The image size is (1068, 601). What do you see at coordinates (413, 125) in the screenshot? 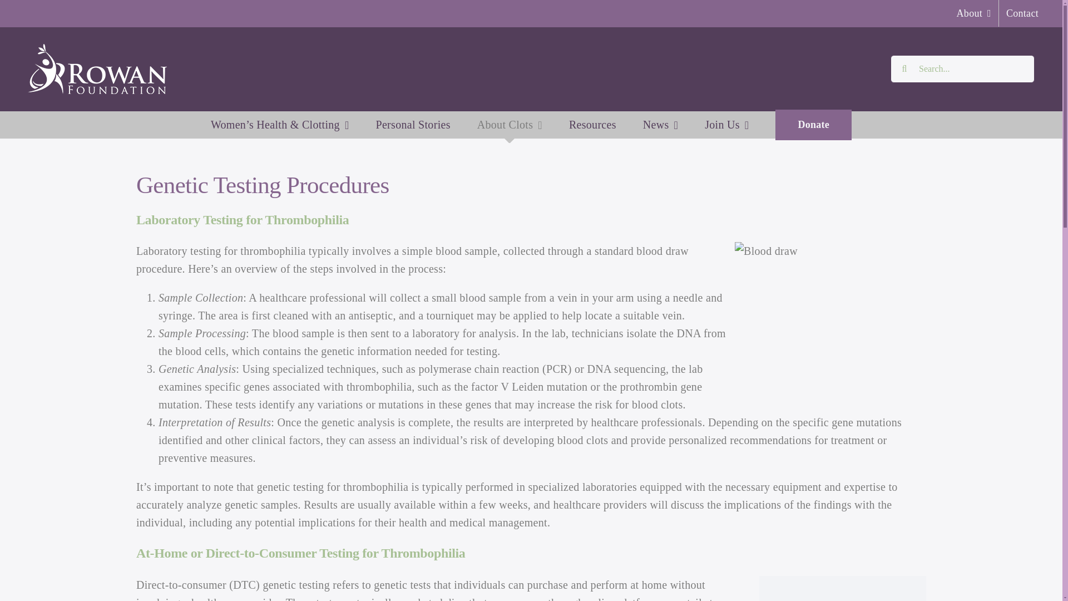
I see `Personal Stories` at bounding box center [413, 125].